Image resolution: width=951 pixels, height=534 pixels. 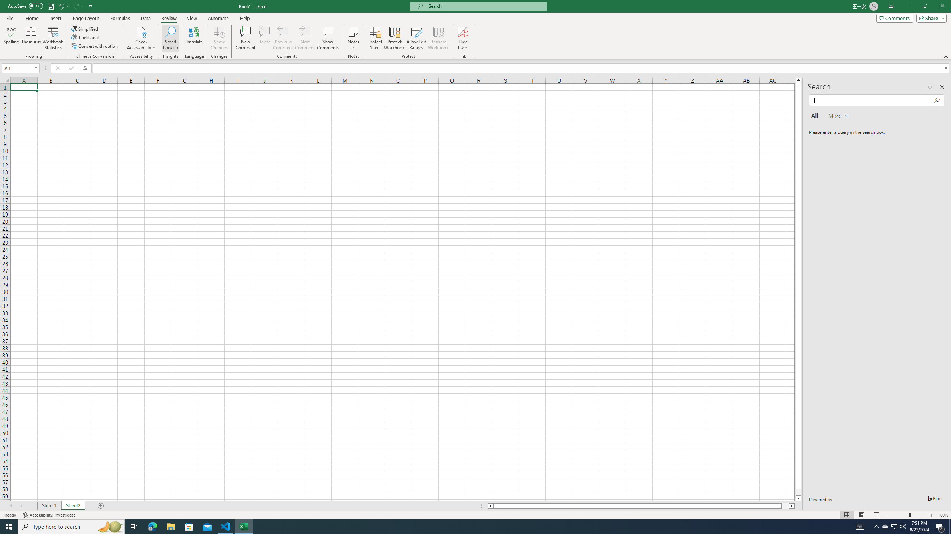 I want to click on Smart Lookup, so click(x=171, y=38).